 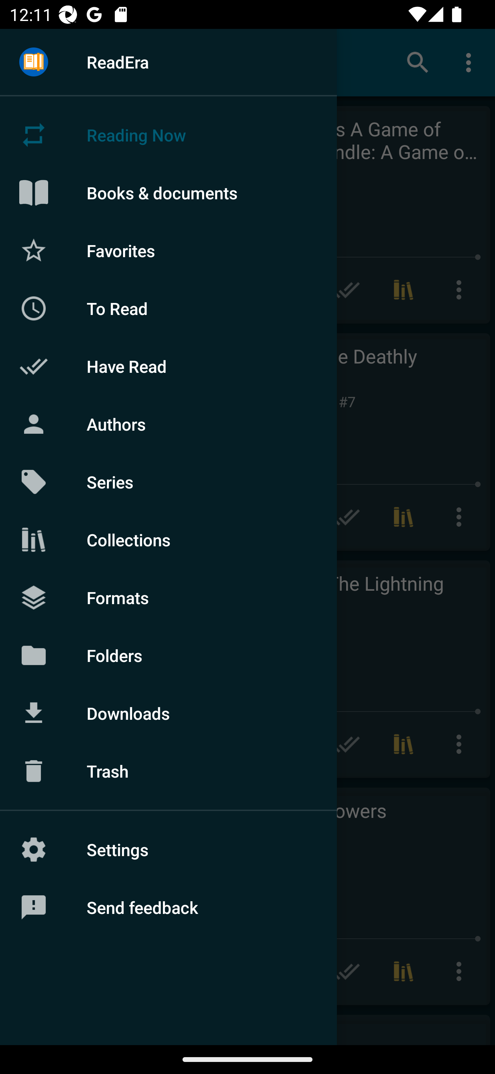 I want to click on Collections, so click(x=168, y=540).